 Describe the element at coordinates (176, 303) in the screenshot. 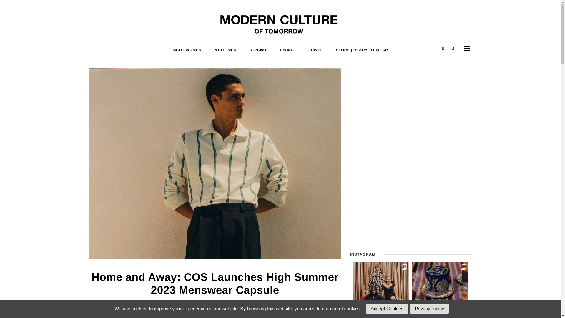

I see `July 18, 2023` at that location.